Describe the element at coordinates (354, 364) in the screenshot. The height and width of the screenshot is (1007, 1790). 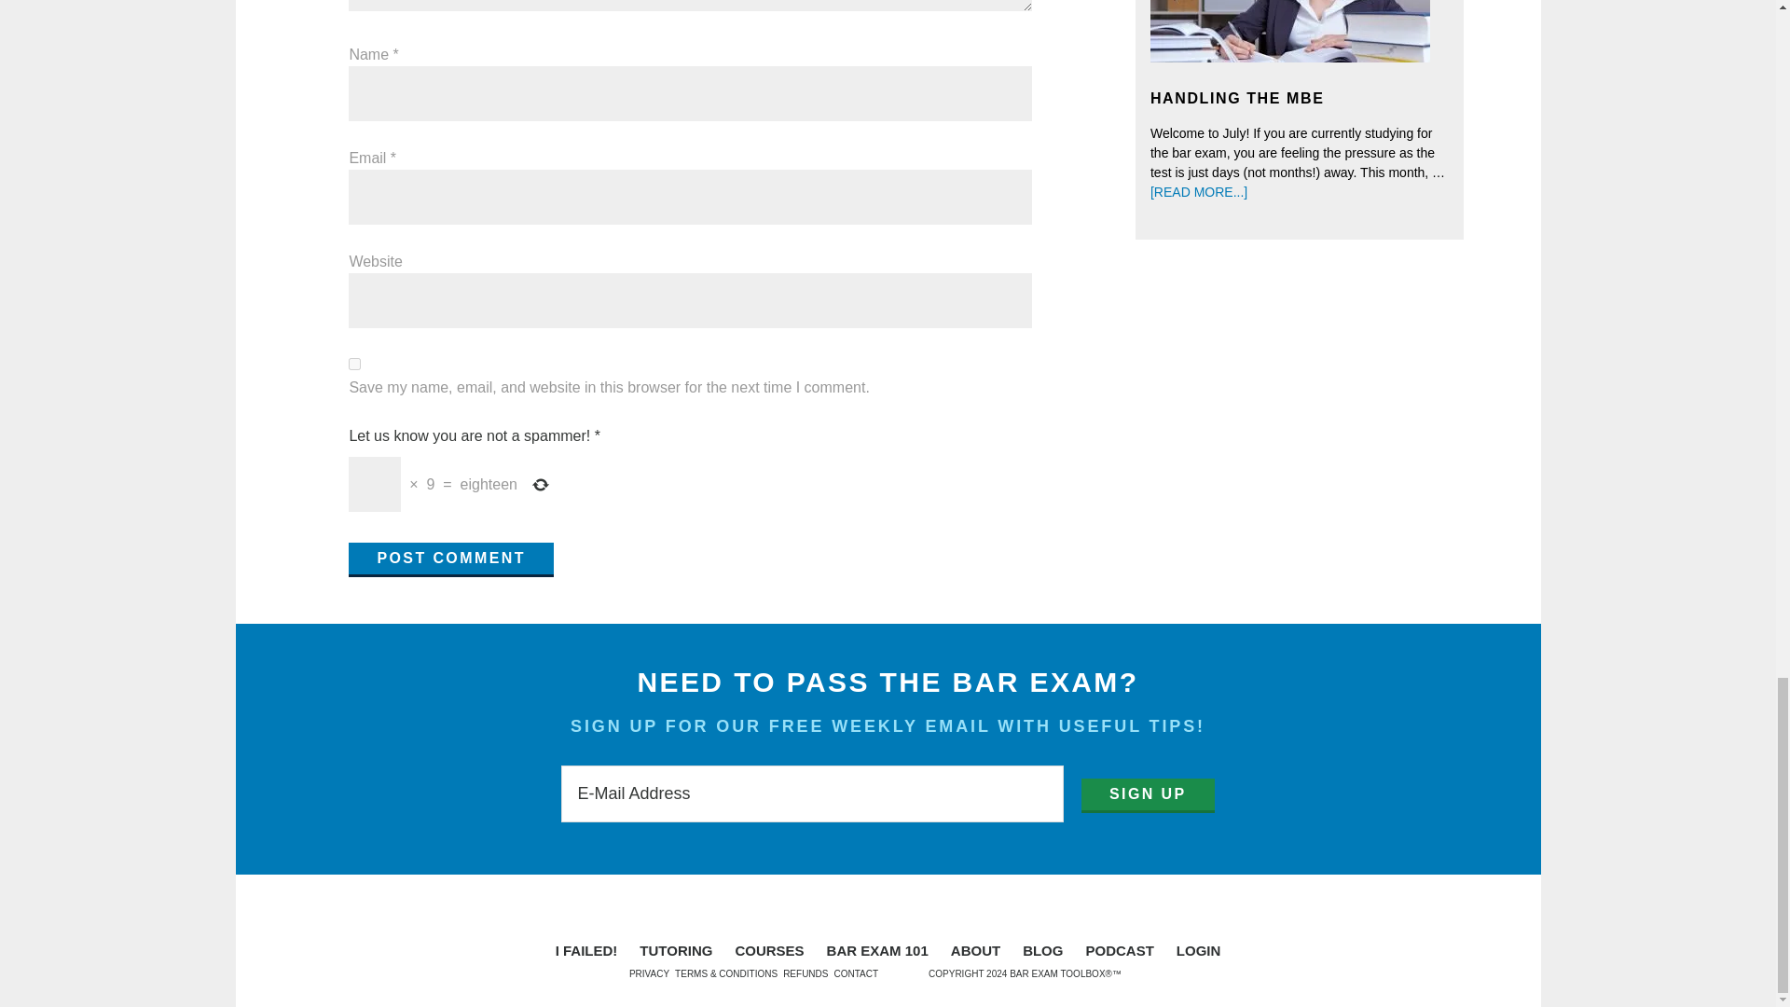
I see `yes` at that location.